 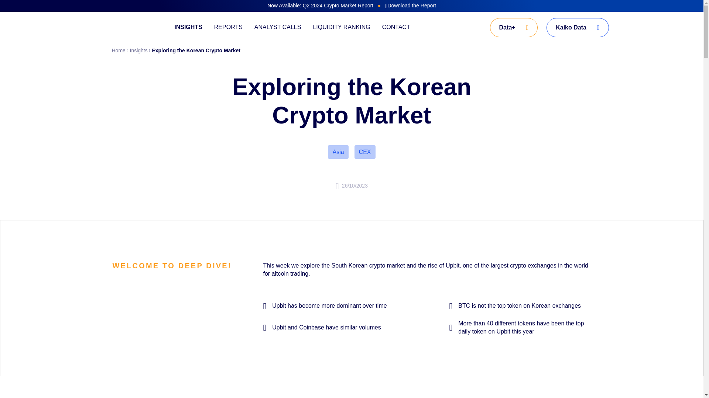 I want to click on Kaiko Data, so click(x=578, y=27).